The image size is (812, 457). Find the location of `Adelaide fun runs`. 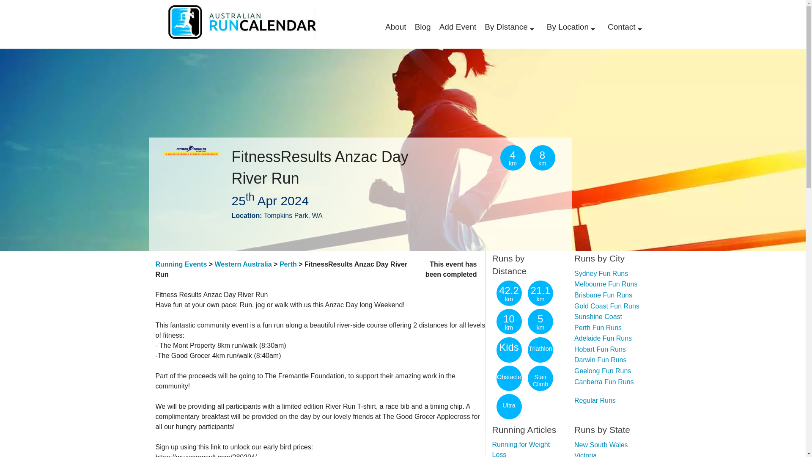

Adelaide fun runs is located at coordinates (577, 110).